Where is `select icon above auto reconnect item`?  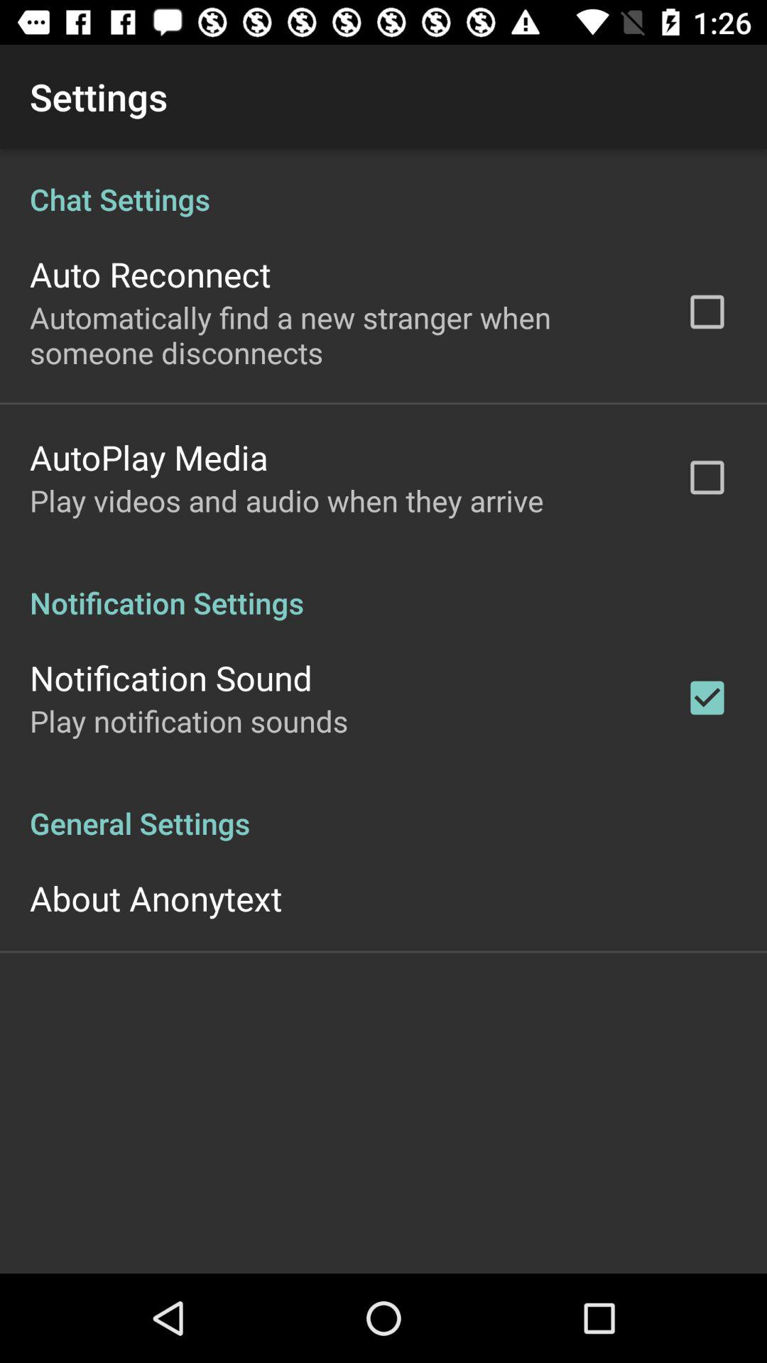
select icon above auto reconnect item is located at coordinates (383, 185).